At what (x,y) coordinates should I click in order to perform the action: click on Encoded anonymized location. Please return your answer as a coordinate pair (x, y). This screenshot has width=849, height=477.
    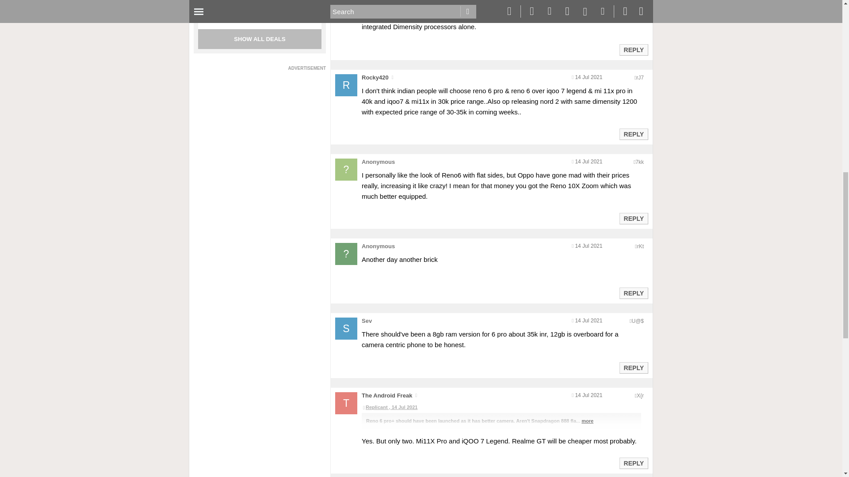
    Looking at the image, I should click on (640, 395).